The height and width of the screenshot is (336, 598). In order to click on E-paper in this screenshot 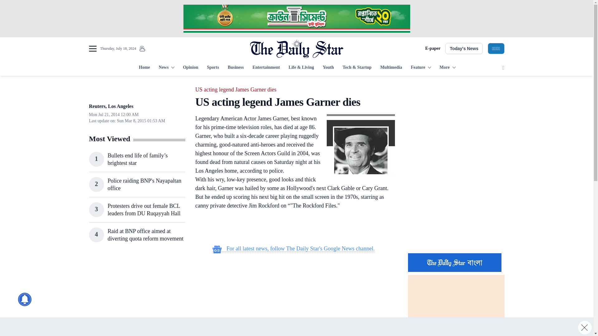, I will do `click(433, 49)`.